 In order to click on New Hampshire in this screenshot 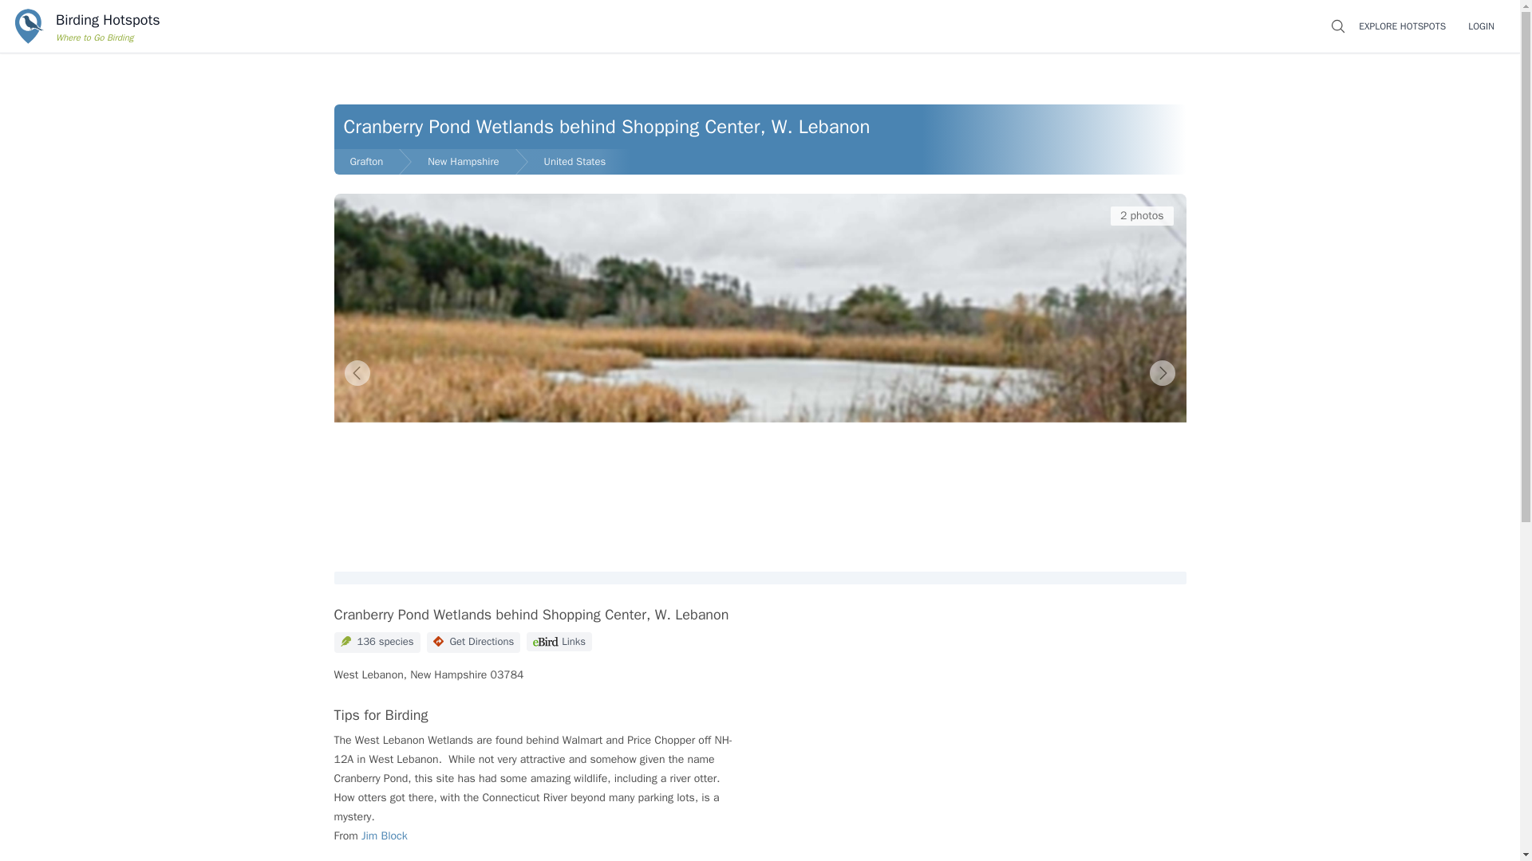, I will do `click(463, 161)`.